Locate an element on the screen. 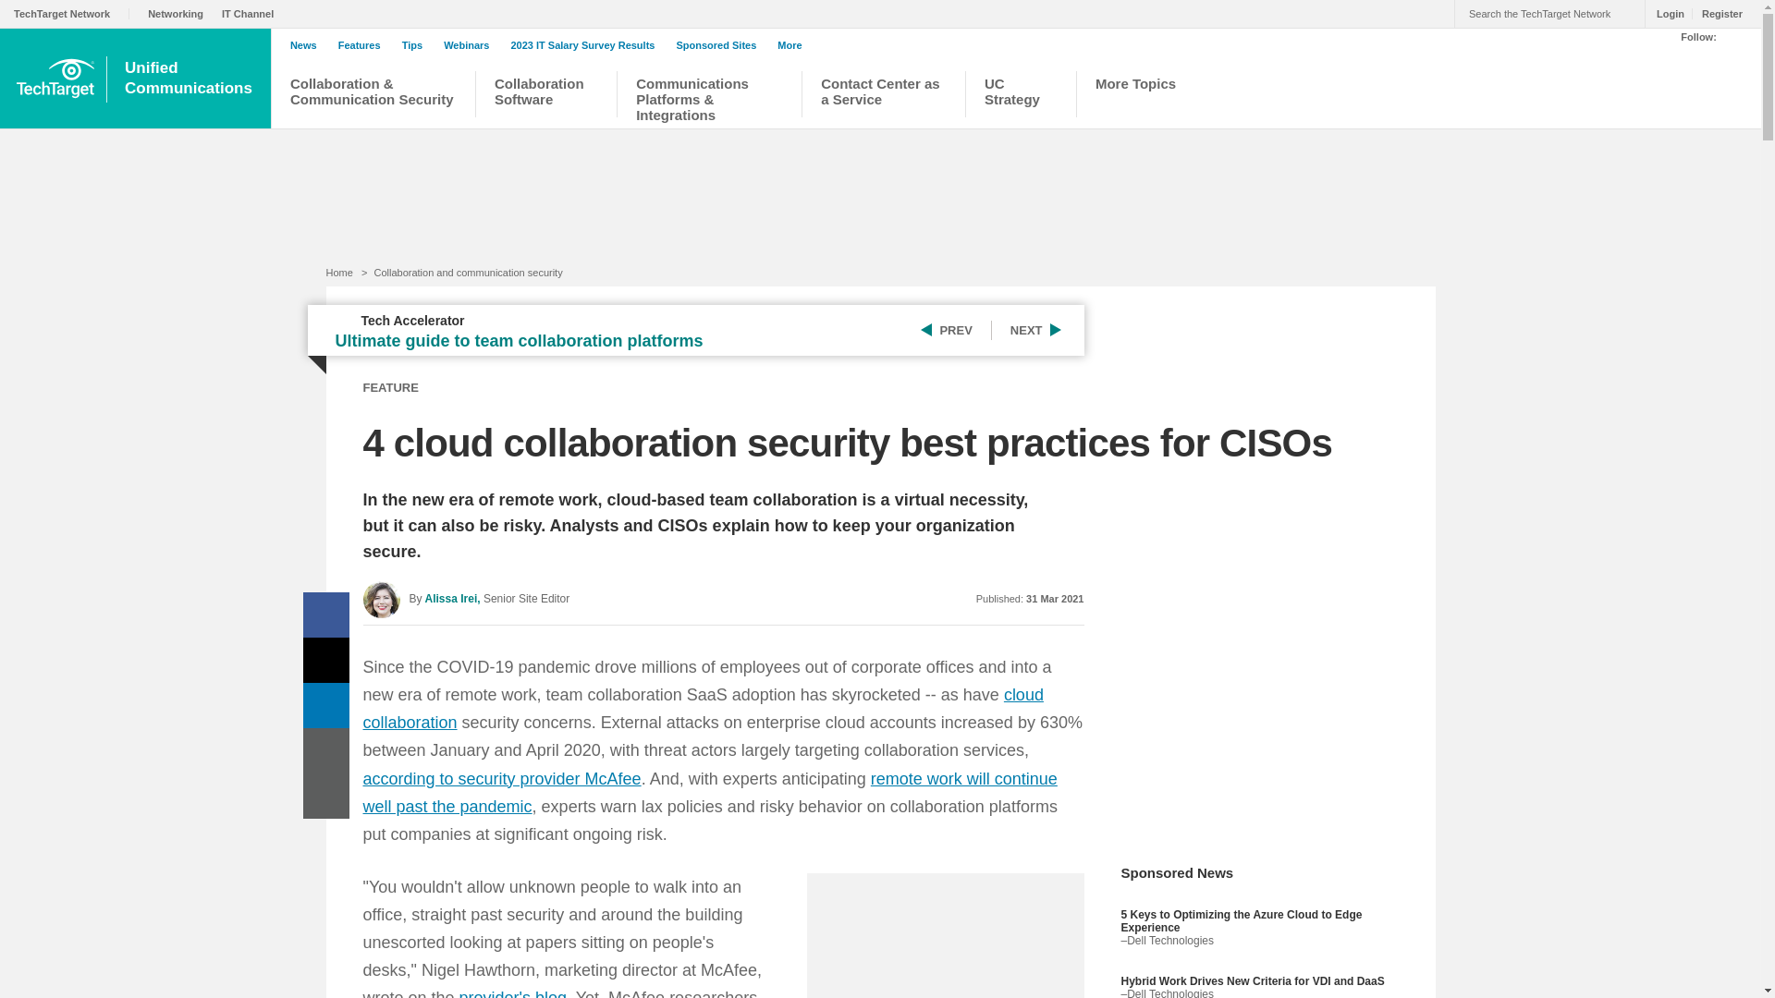 This screenshot has height=998, width=1775. Share on Facebook is located at coordinates (326, 615).